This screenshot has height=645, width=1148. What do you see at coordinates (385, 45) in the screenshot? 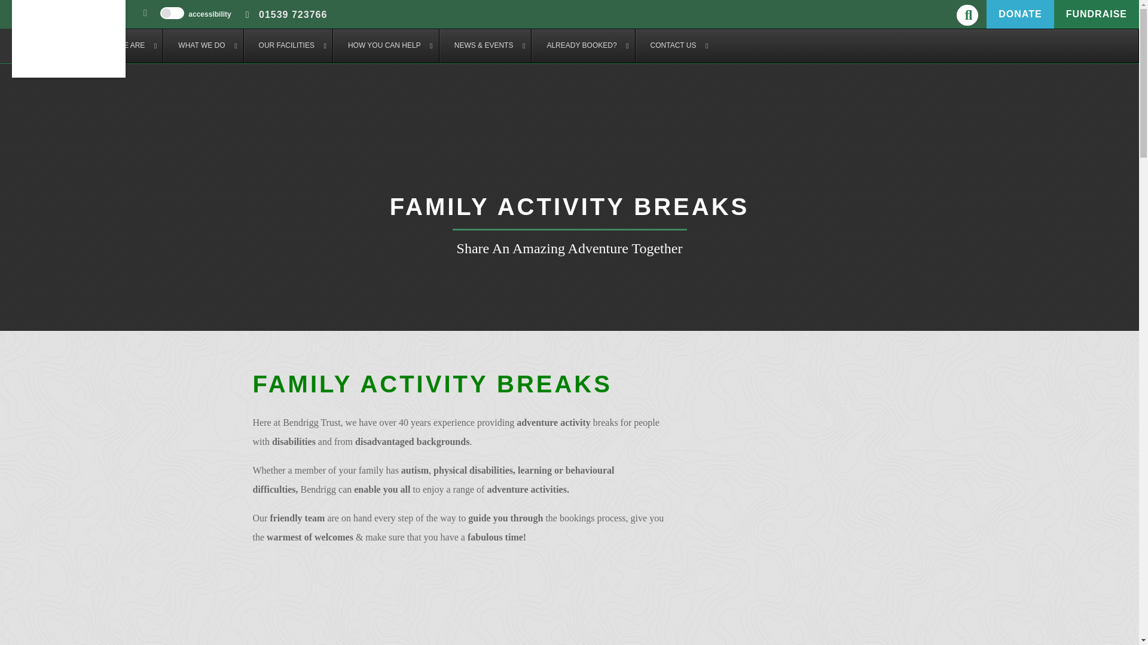
I see `HOW YOU CAN HELP` at bounding box center [385, 45].